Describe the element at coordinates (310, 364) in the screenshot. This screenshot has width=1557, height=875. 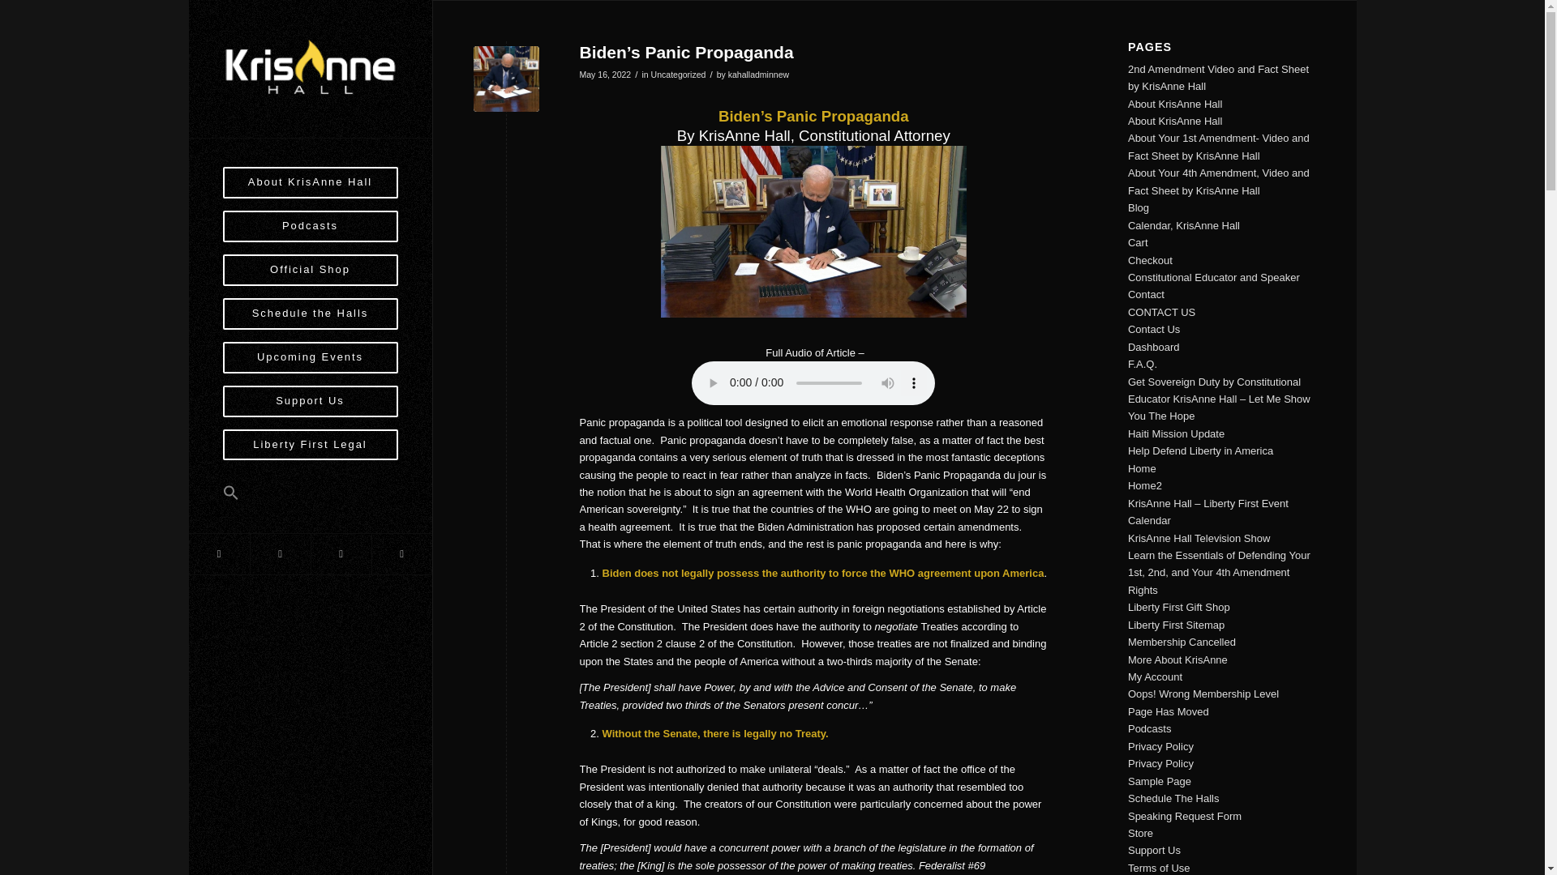
I see `Upcoming Events` at that location.